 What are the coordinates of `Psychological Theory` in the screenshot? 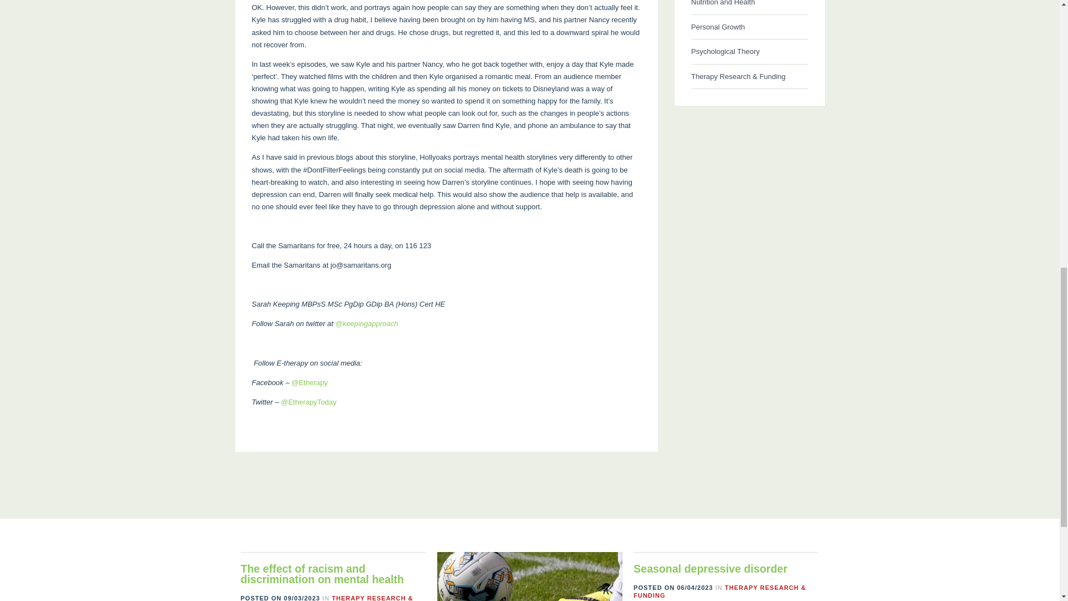 It's located at (749, 52).